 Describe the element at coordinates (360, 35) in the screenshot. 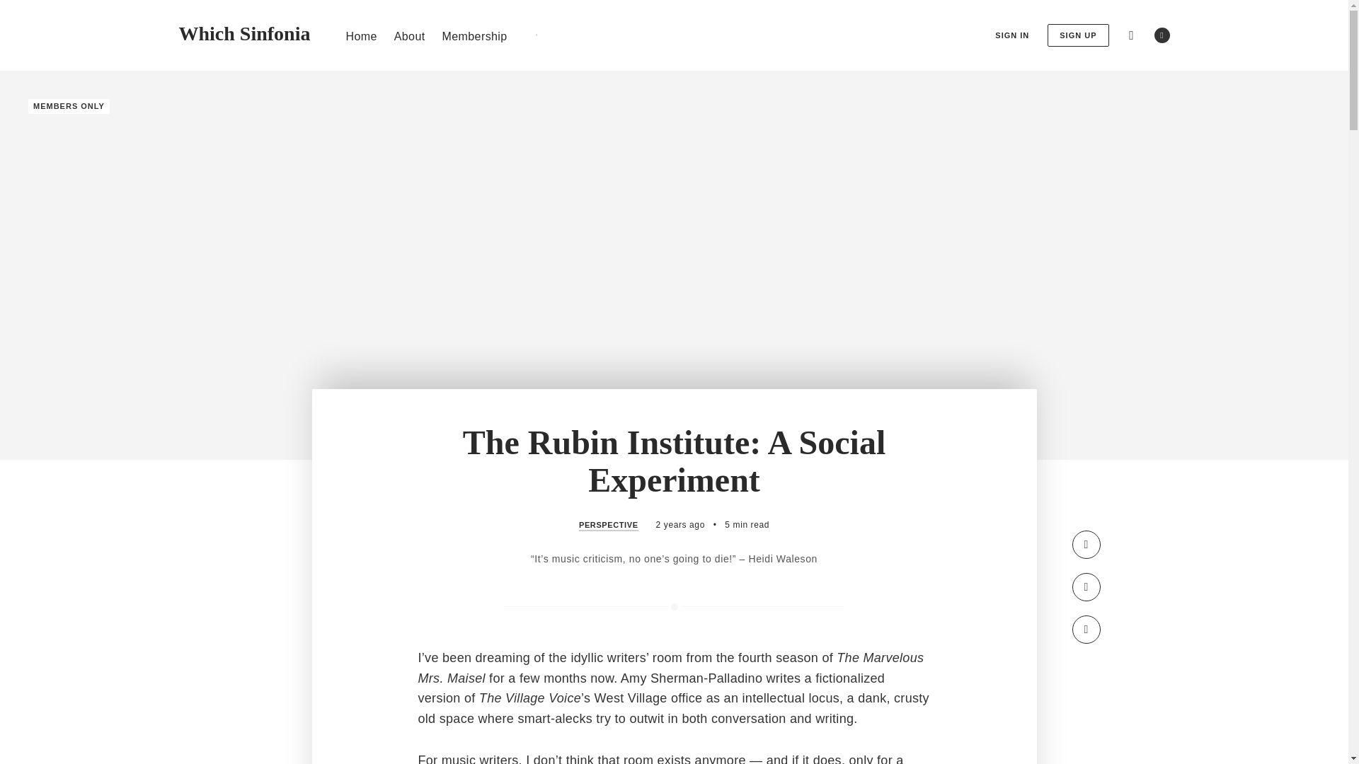

I see `Home` at that location.